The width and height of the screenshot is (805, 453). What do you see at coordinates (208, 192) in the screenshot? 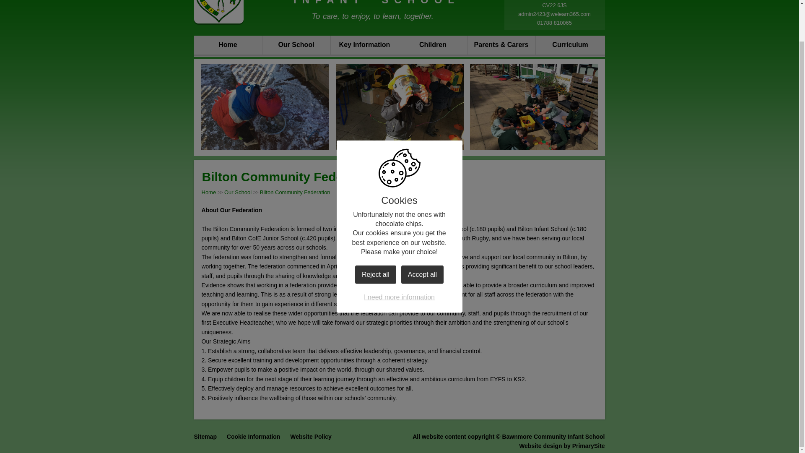
I see `Home` at bounding box center [208, 192].